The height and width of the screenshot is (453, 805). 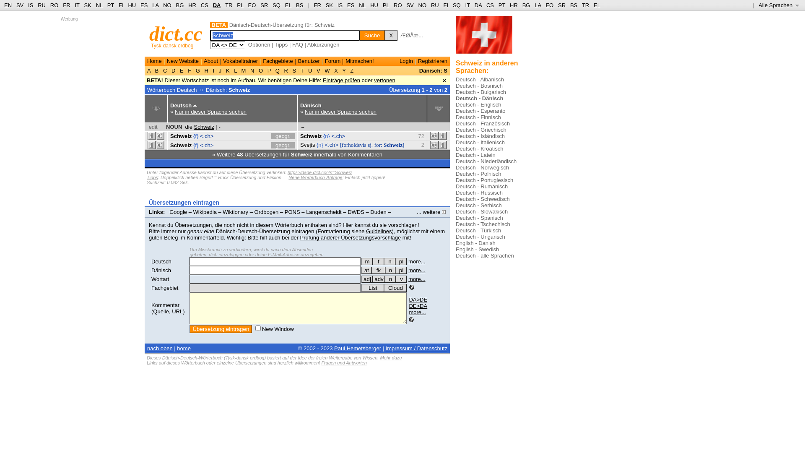 I want to click on Deutsch - Portugiesisch, so click(x=485, y=180).